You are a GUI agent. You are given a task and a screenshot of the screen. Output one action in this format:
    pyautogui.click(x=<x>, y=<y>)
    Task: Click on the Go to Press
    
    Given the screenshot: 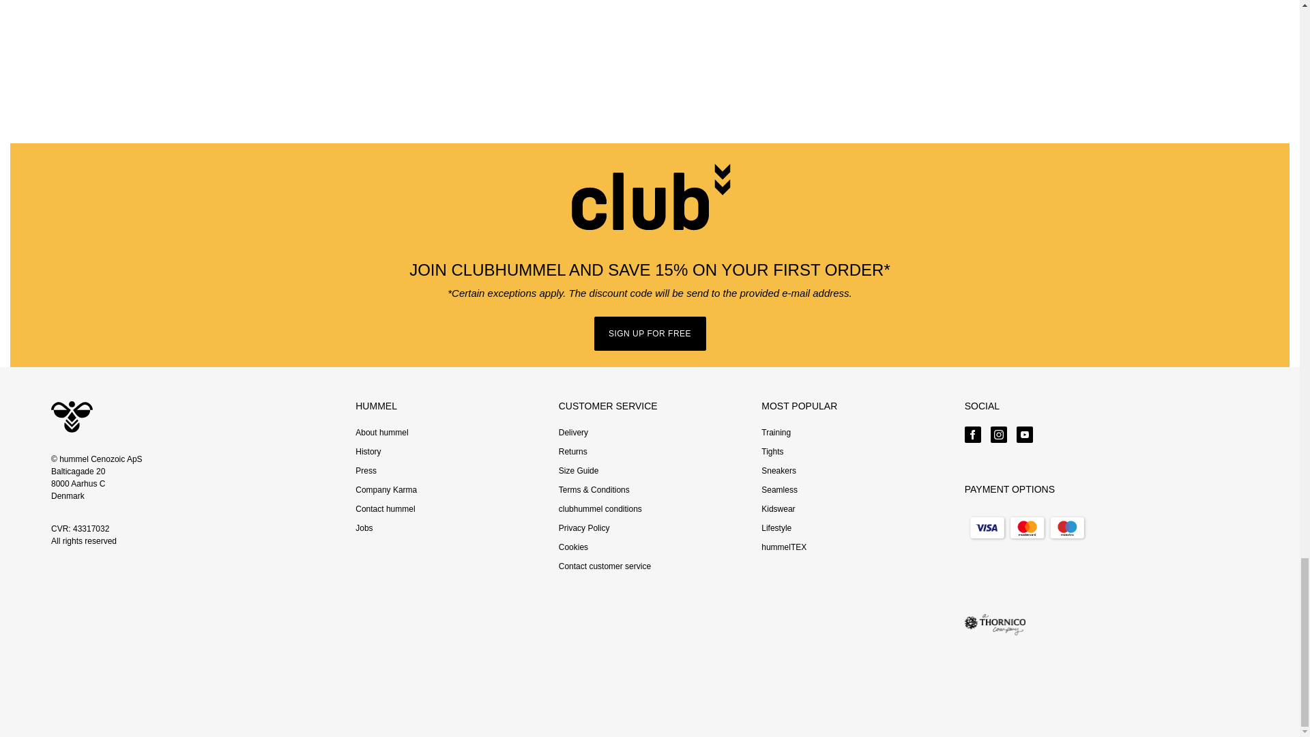 What is the action you would take?
    pyautogui.click(x=366, y=470)
    